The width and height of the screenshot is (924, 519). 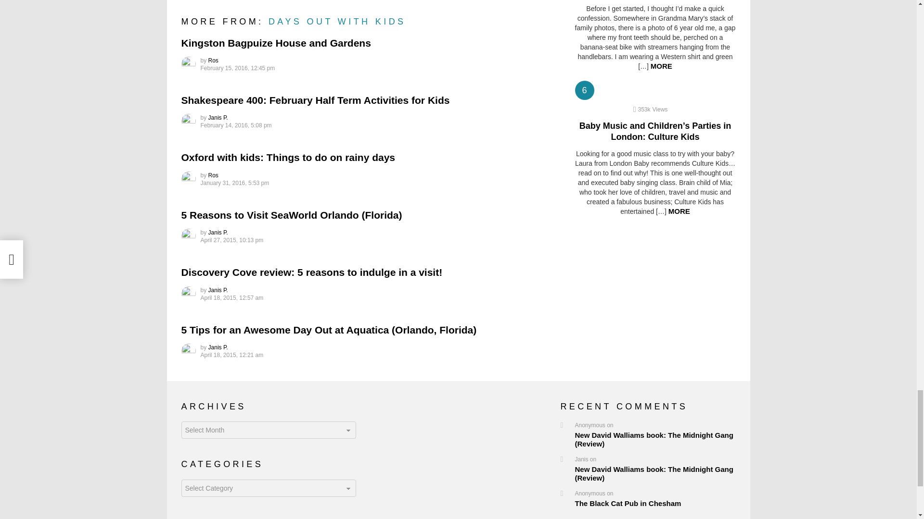 What do you see at coordinates (213, 175) in the screenshot?
I see `Posts by Ros` at bounding box center [213, 175].